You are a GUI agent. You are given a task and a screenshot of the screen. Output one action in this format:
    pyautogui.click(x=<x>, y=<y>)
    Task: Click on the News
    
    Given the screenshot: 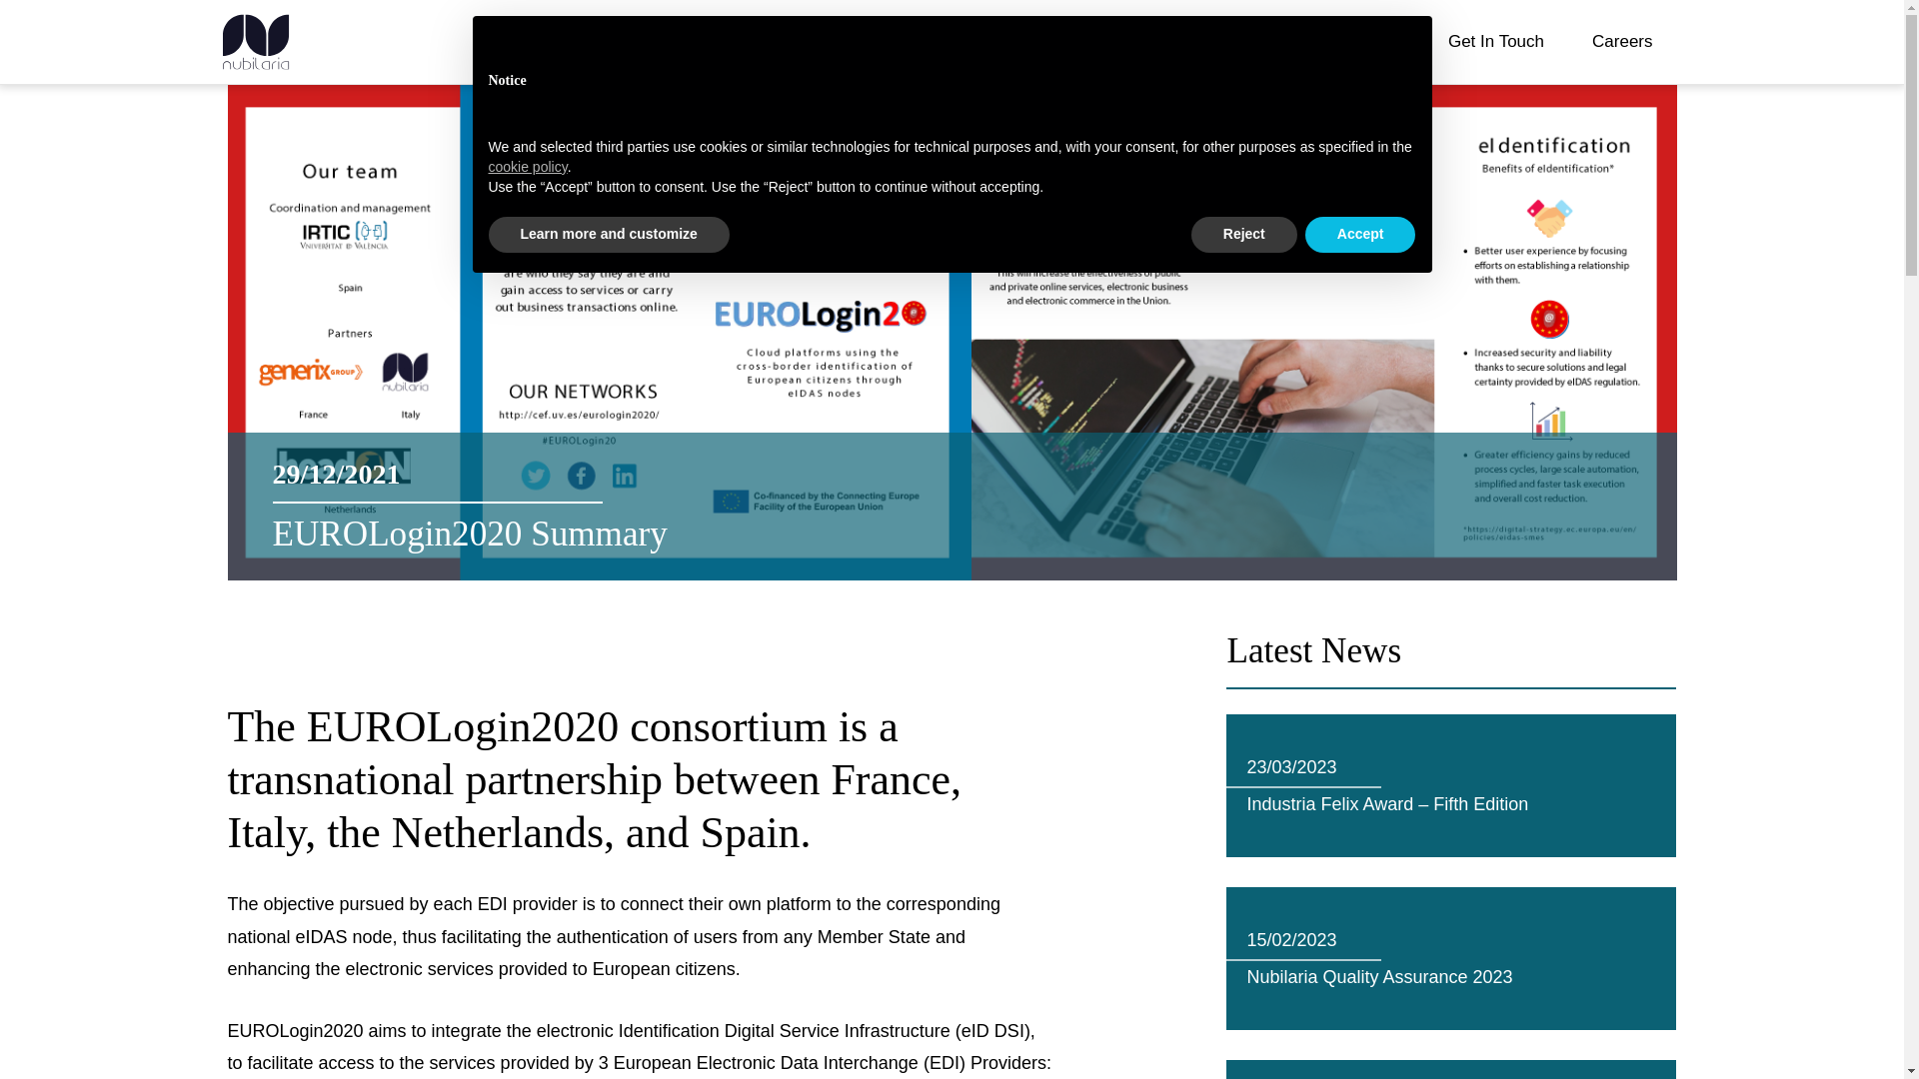 What is the action you would take?
    pyautogui.click(x=1278, y=42)
    